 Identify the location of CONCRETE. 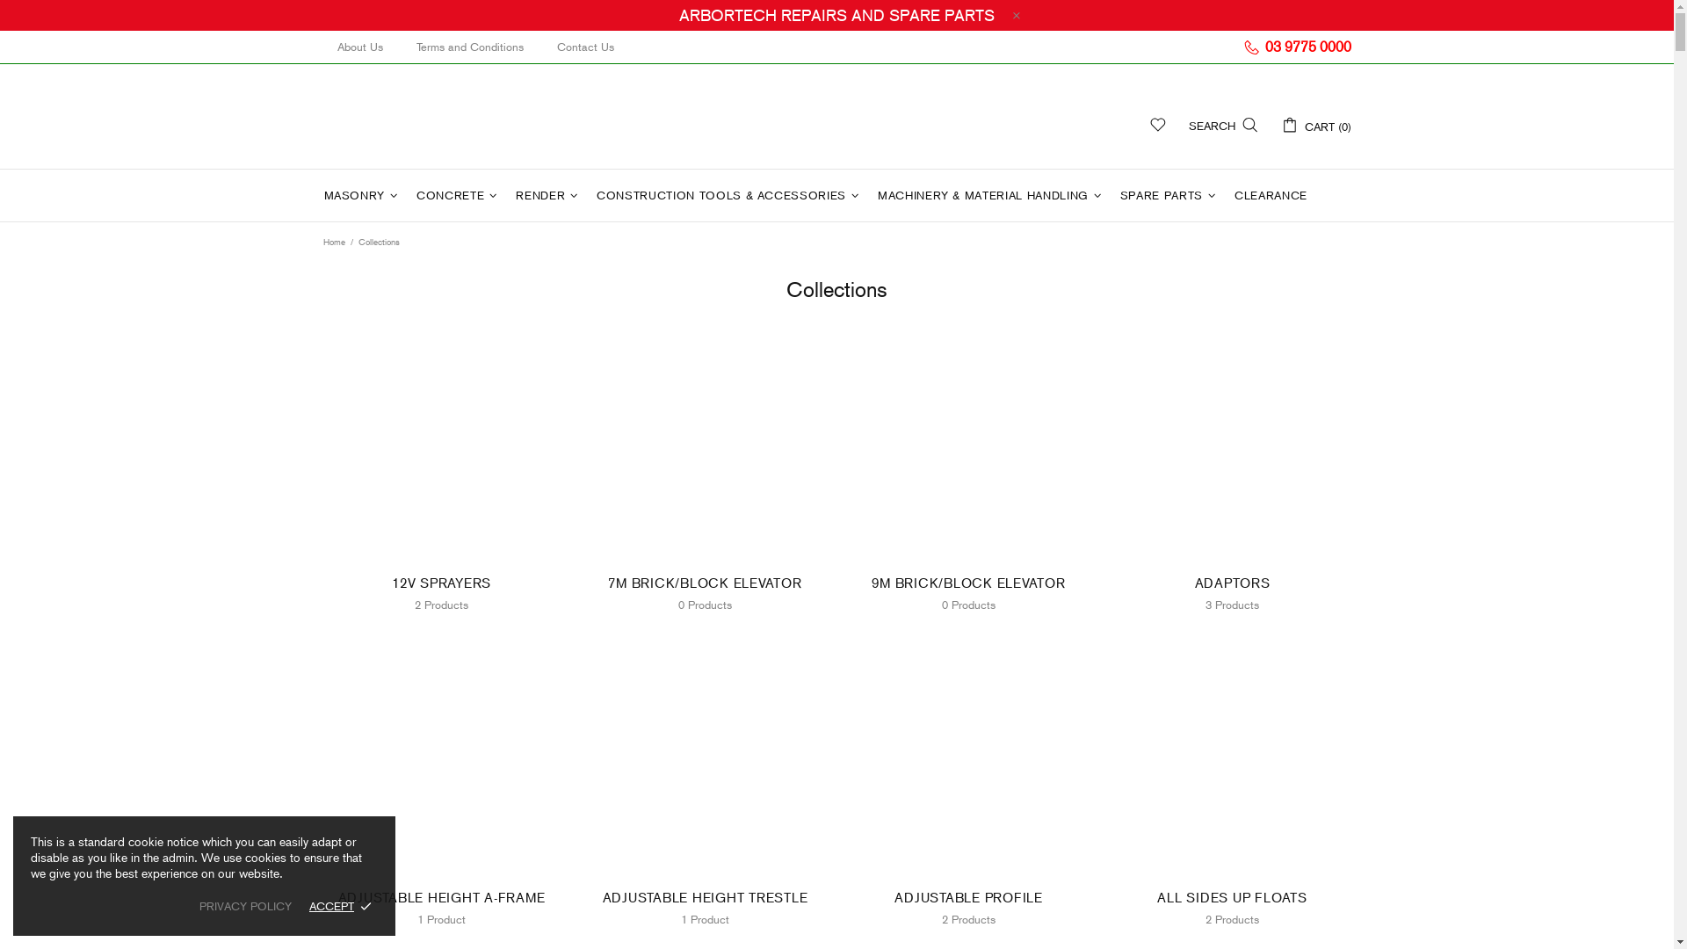
(459, 195).